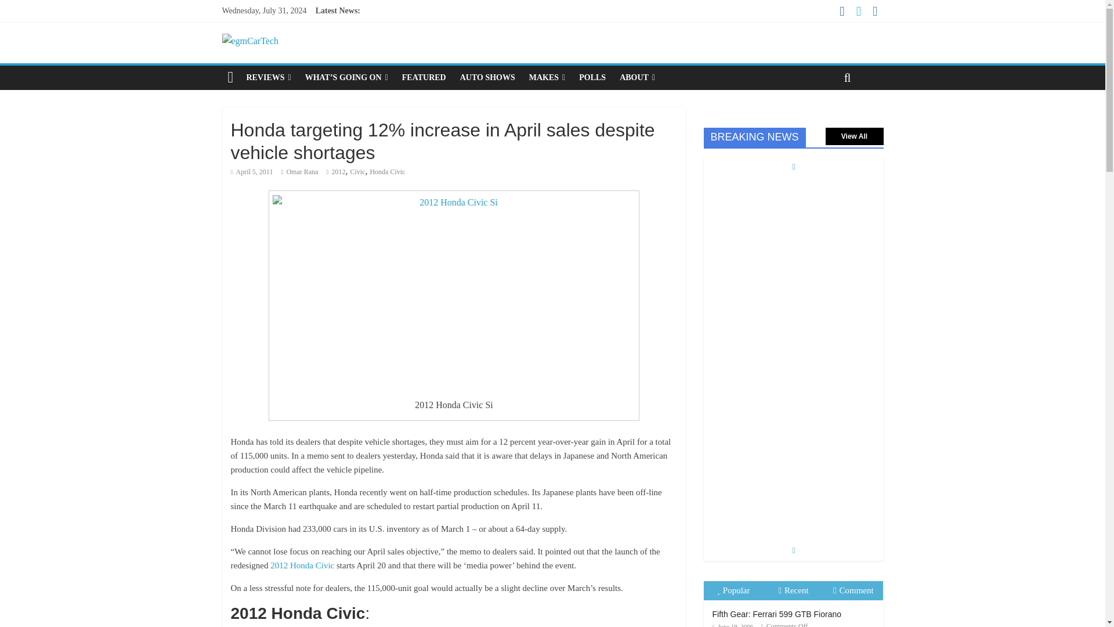  Describe the element at coordinates (454, 292) in the screenshot. I see `2012 Honda Civic Si` at that location.